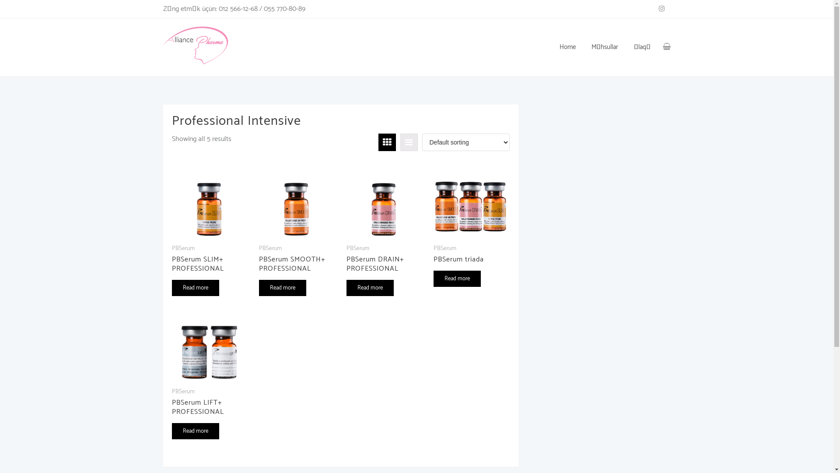 This screenshot has width=840, height=473. What do you see at coordinates (384, 274) in the screenshot?
I see `PBSerum DRAIN+ PROFESSIONAL` at bounding box center [384, 274].